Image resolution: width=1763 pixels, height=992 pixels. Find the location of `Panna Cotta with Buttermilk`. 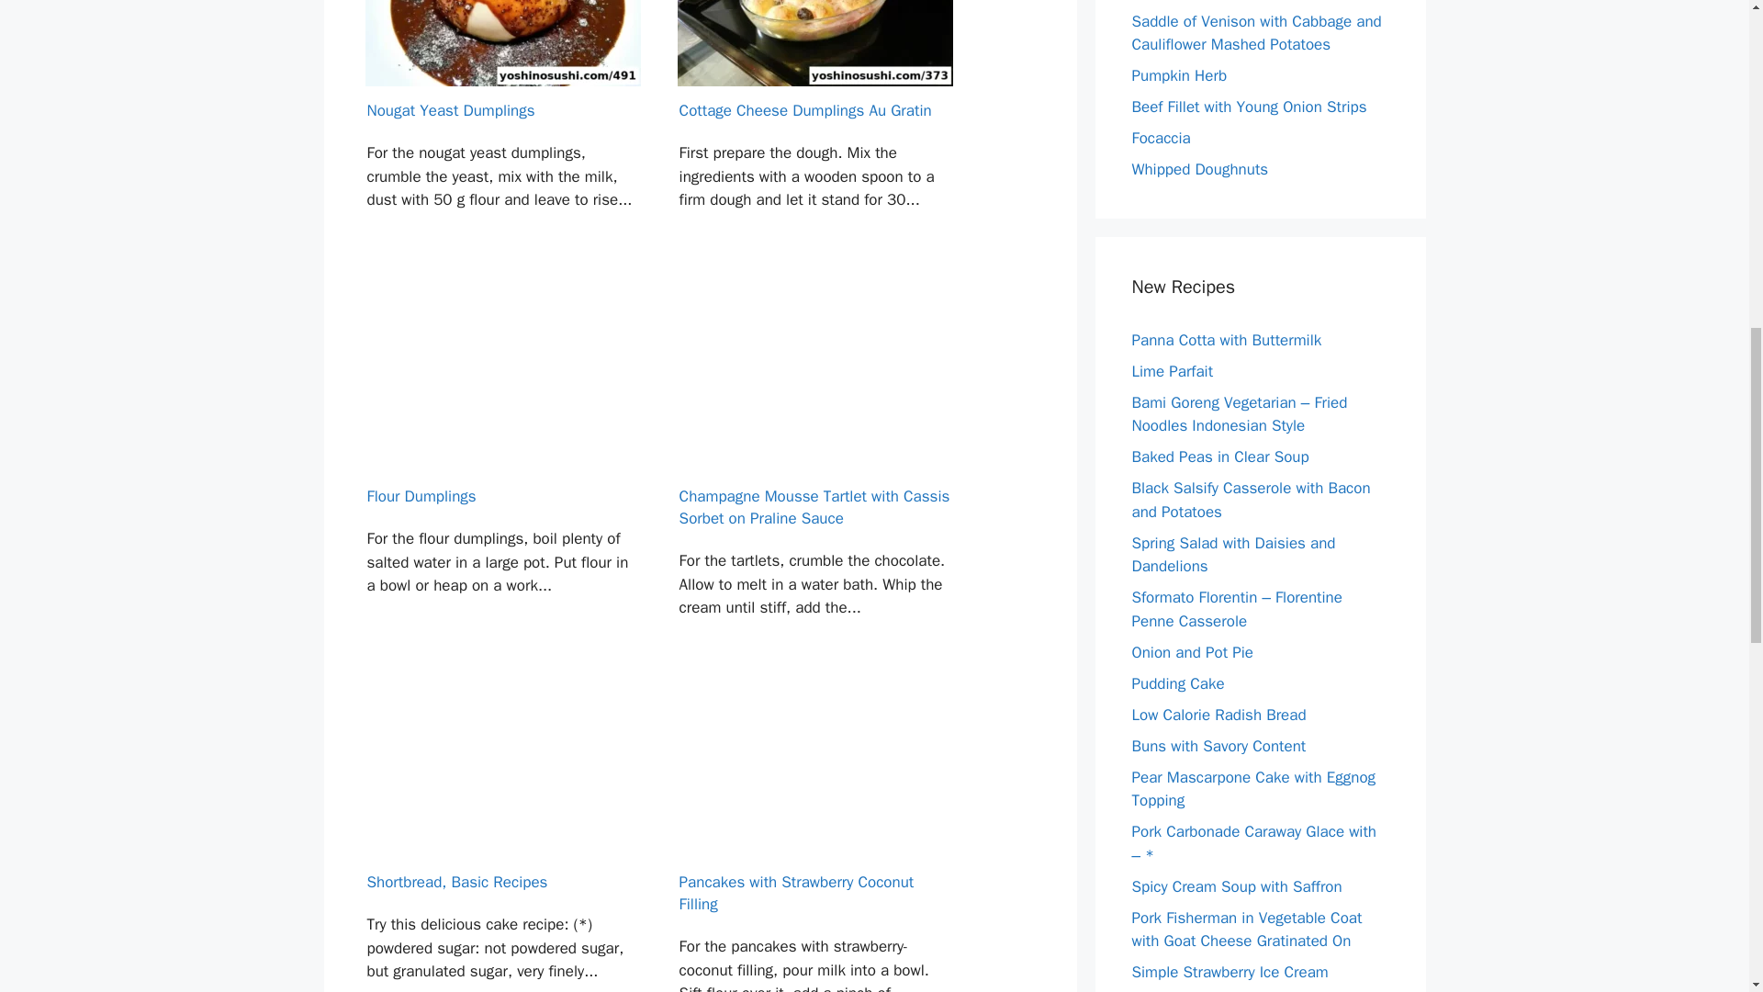

Panna Cotta with Buttermilk is located at coordinates (1226, 340).